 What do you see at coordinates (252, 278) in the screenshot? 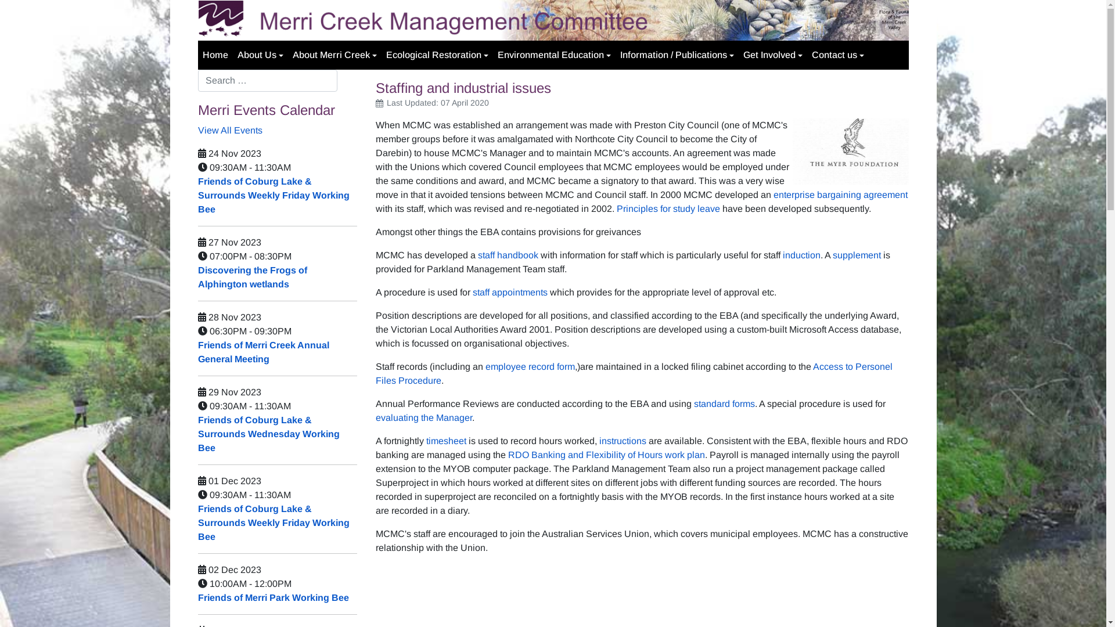
I see `Discovering the Frogs of Alphington wetlands` at bounding box center [252, 278].